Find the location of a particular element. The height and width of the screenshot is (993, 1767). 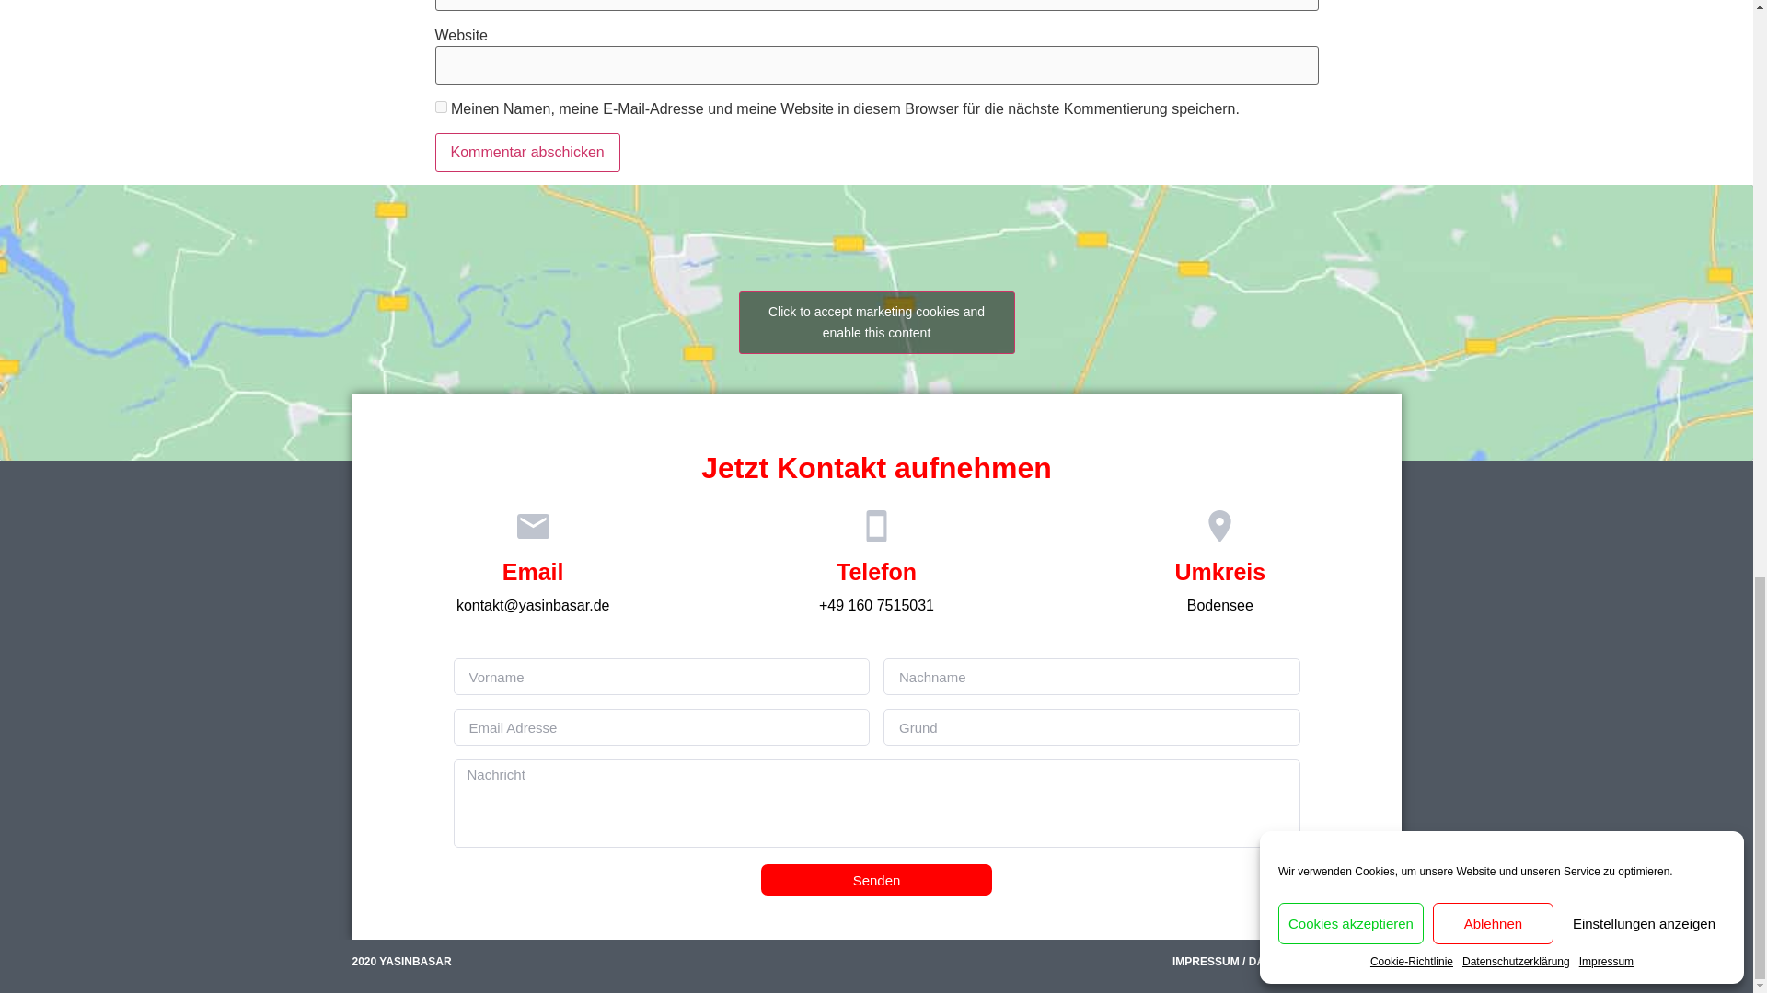

Telefon is located at coordinates (876, 572).